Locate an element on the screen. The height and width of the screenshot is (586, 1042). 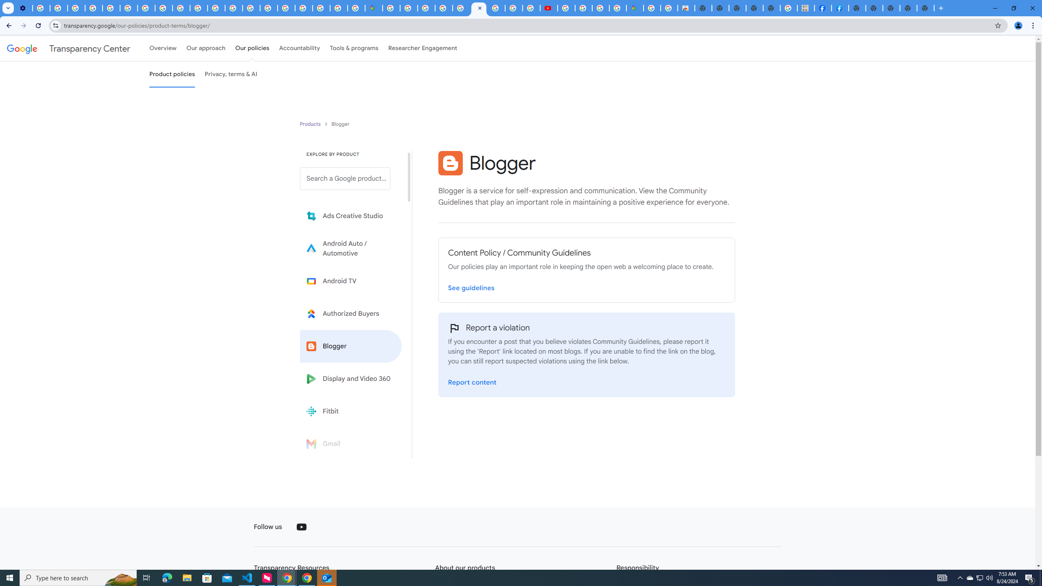
Gmail is located at coordinates (351, 444).